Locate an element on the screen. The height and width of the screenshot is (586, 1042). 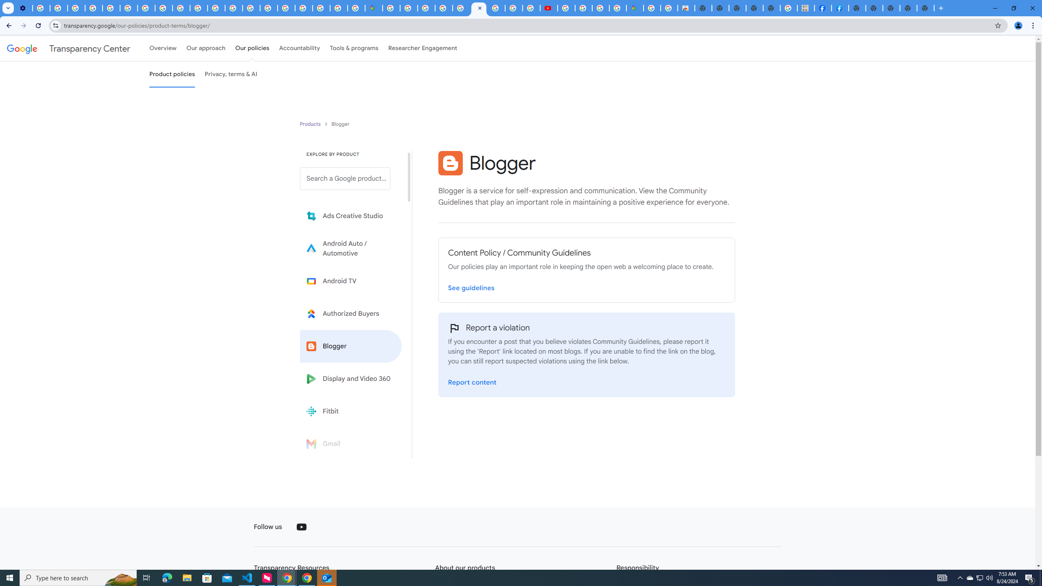
Gmail is located at coordinates (351, 444).